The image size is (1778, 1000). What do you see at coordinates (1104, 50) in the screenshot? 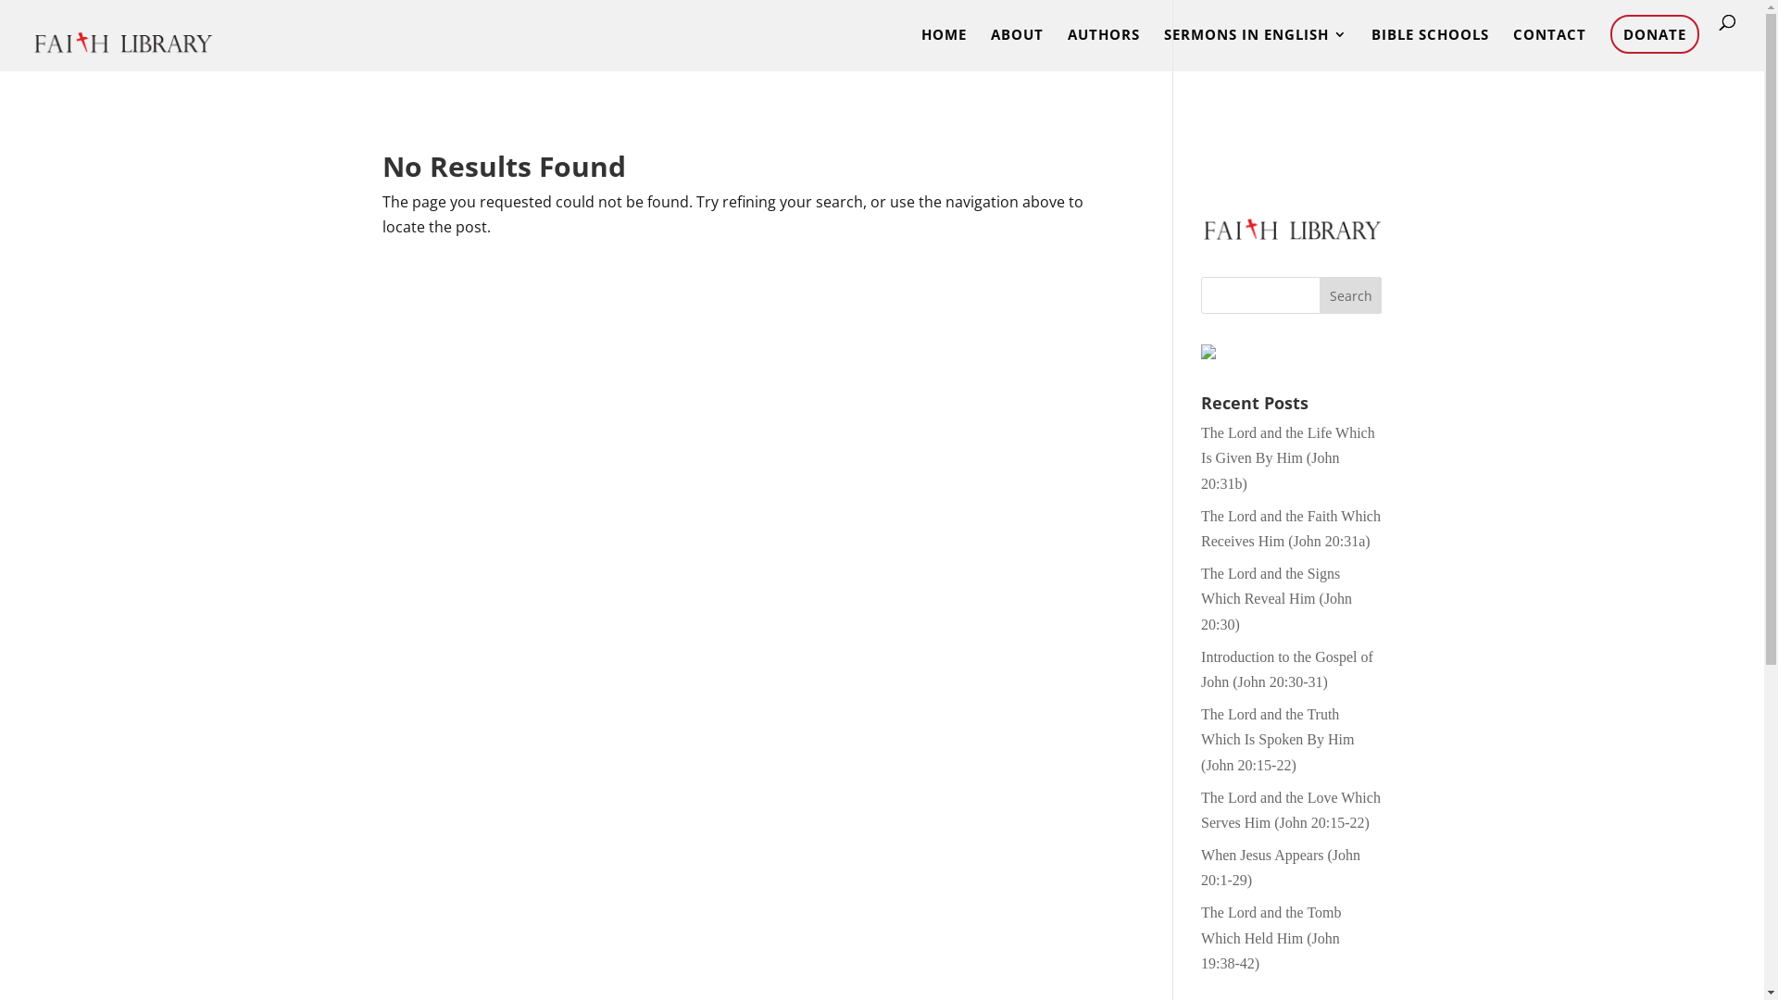
I see `AUTHORS` at bounding box center [1104, 50].